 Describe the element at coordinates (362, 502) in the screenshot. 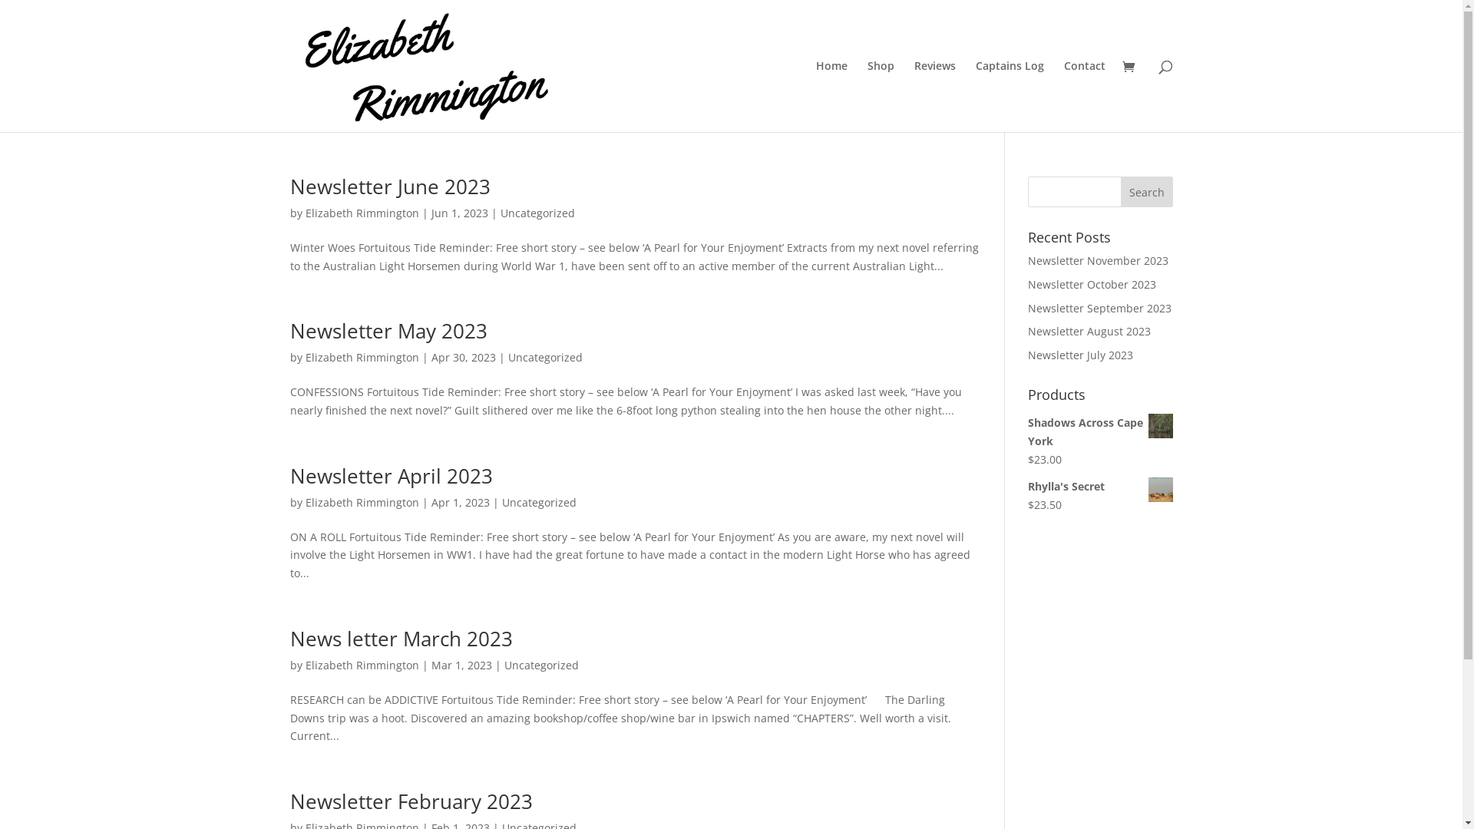

I see `Elizabeth Rimmington` at that location.